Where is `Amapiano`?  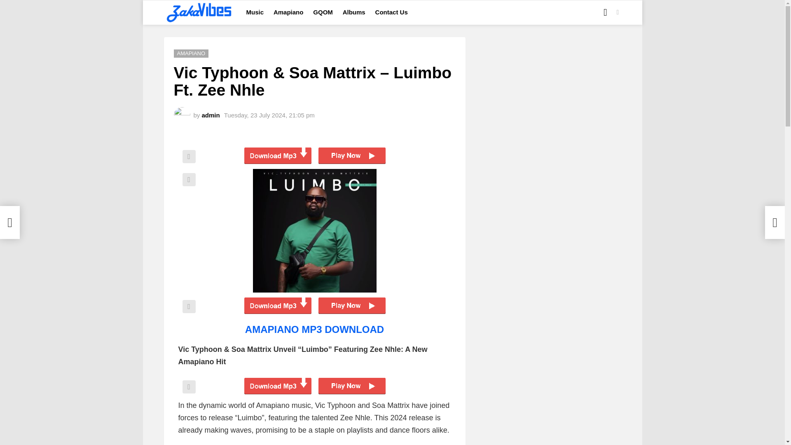 Amapiano is located at coordinates (288, 12).